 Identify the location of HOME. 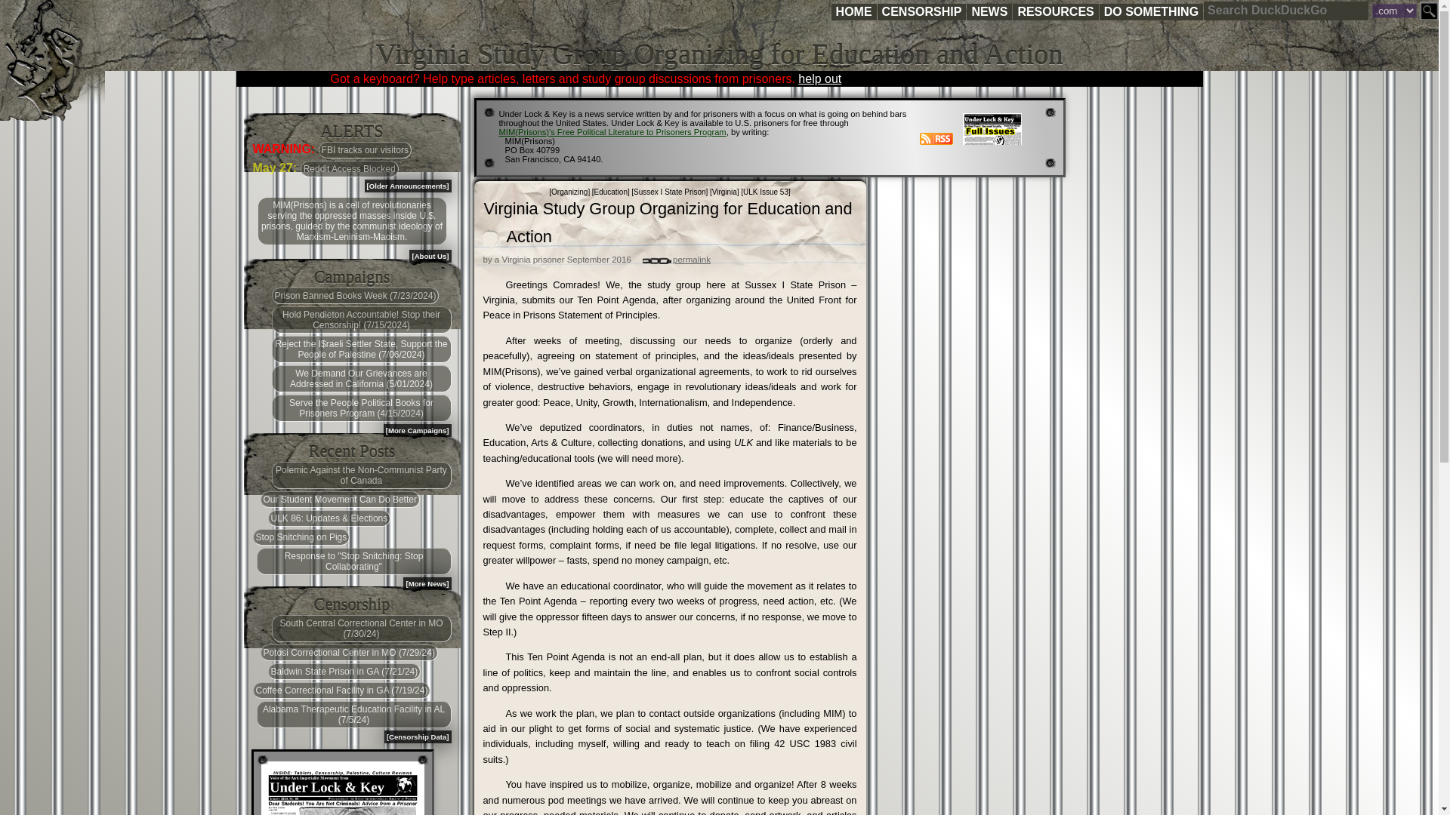
(853, 12).